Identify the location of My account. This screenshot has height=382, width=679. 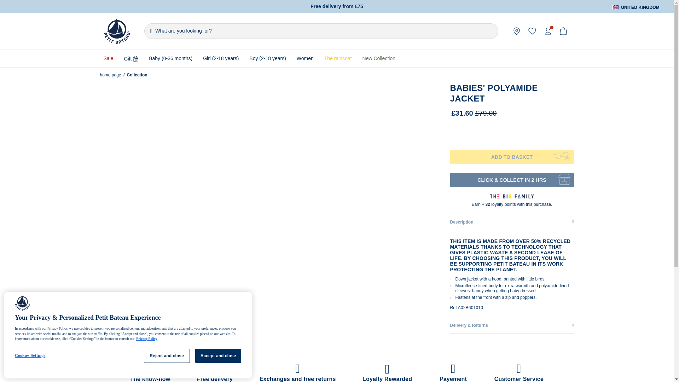
(547, 31).